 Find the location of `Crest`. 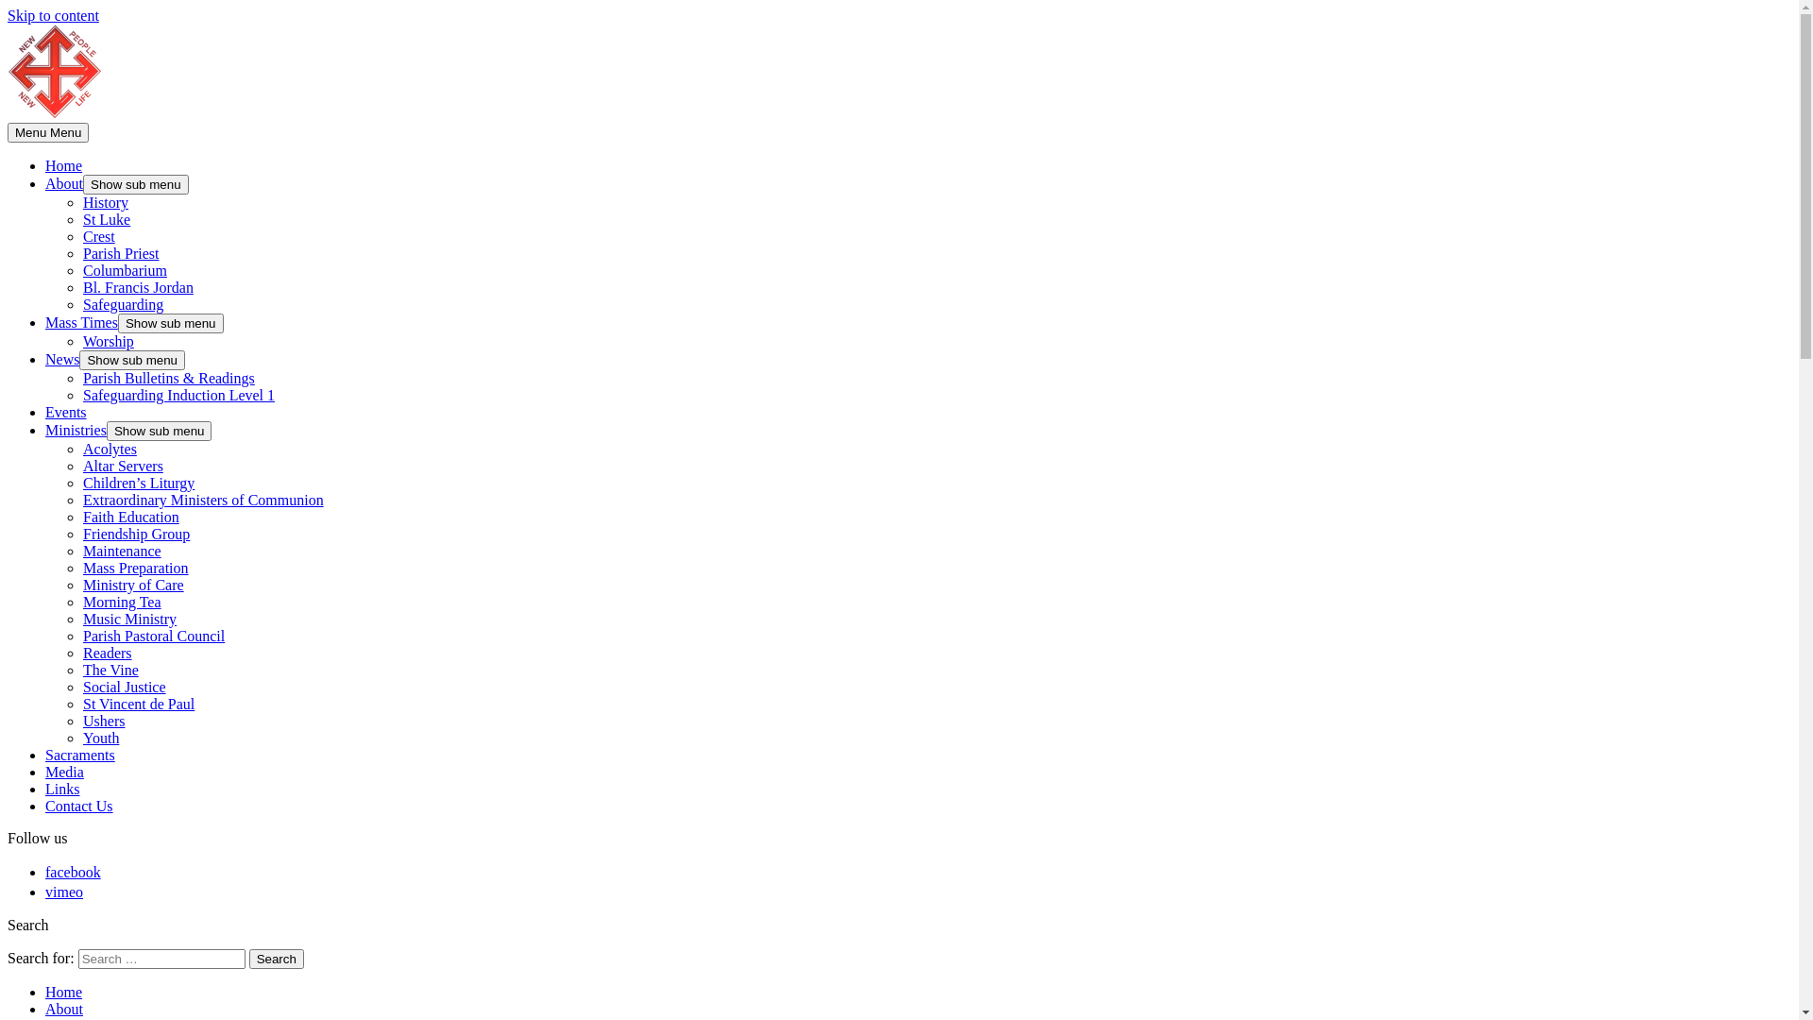

Crest is located at coordinates (99, 236).